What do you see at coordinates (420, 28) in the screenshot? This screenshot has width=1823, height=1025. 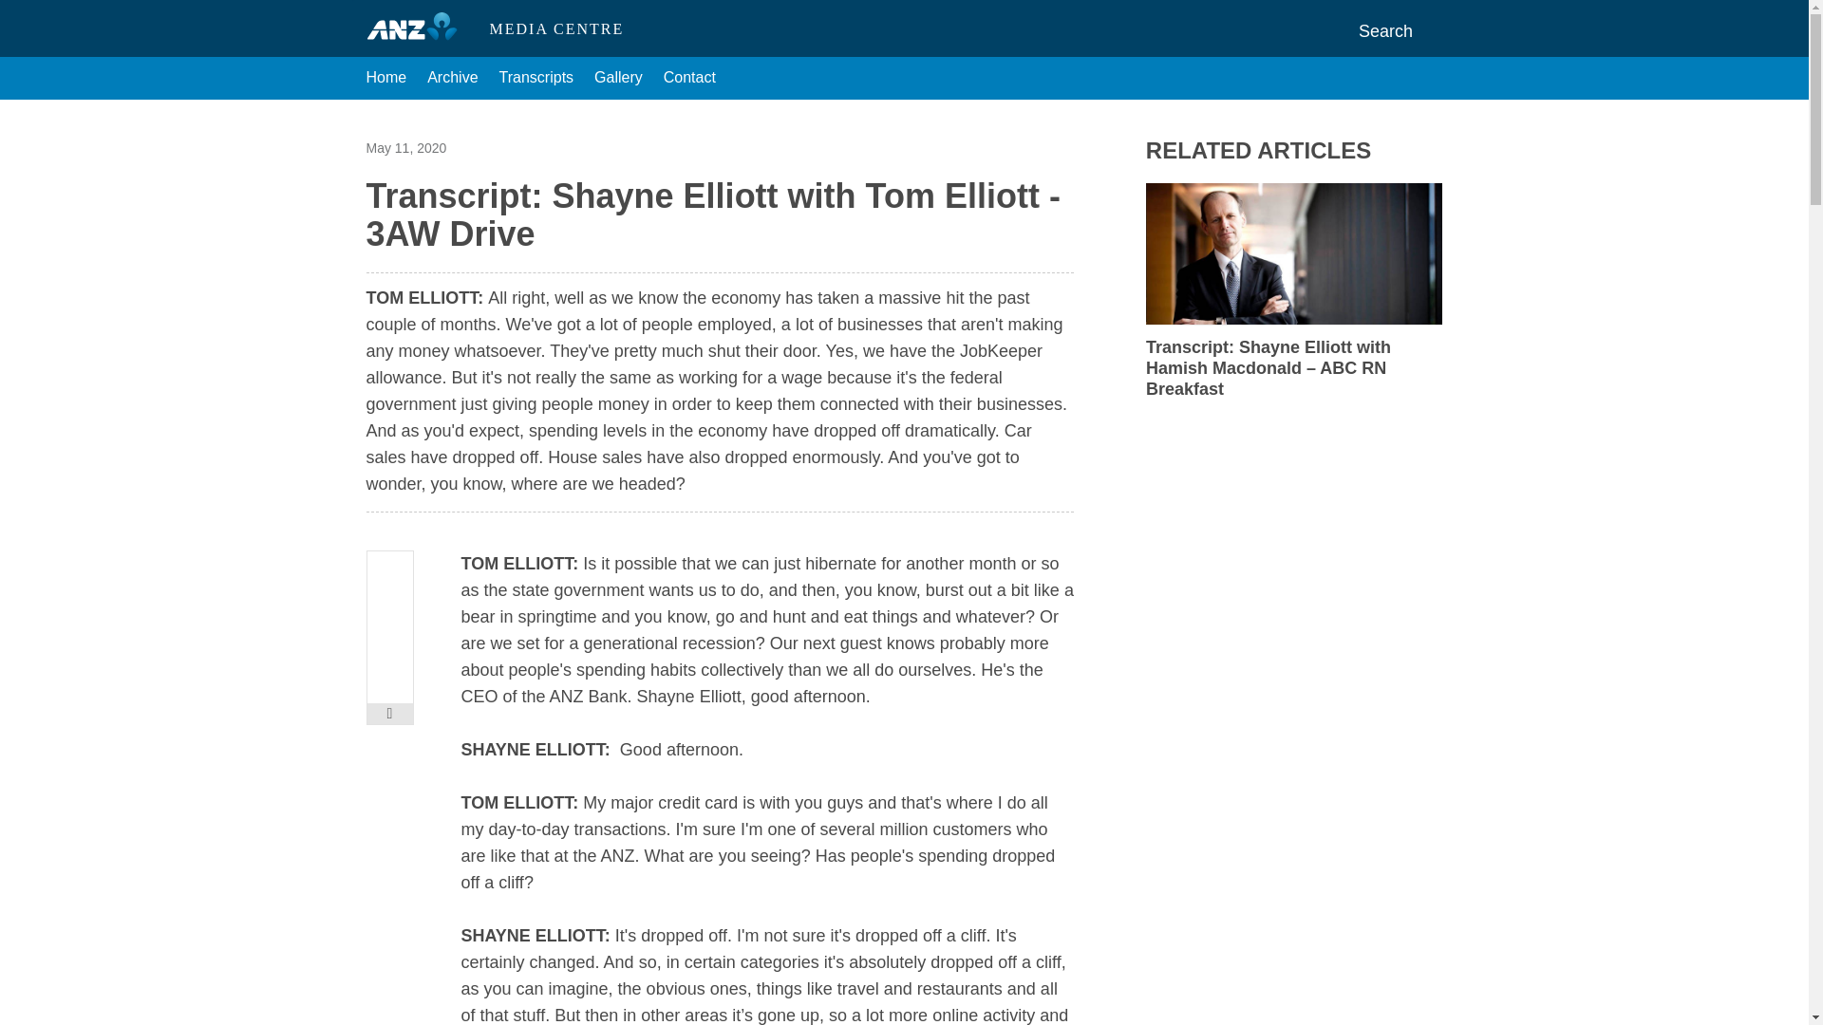 I see `ANZ Logo` at bounding box center [420, 28].